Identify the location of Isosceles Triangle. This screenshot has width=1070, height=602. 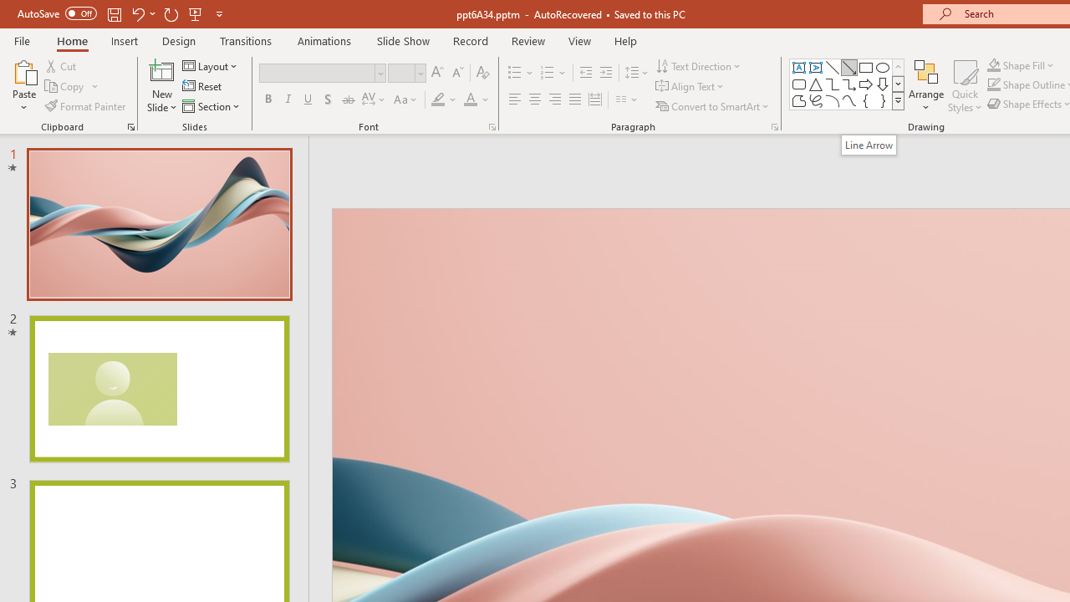
(816, 84).